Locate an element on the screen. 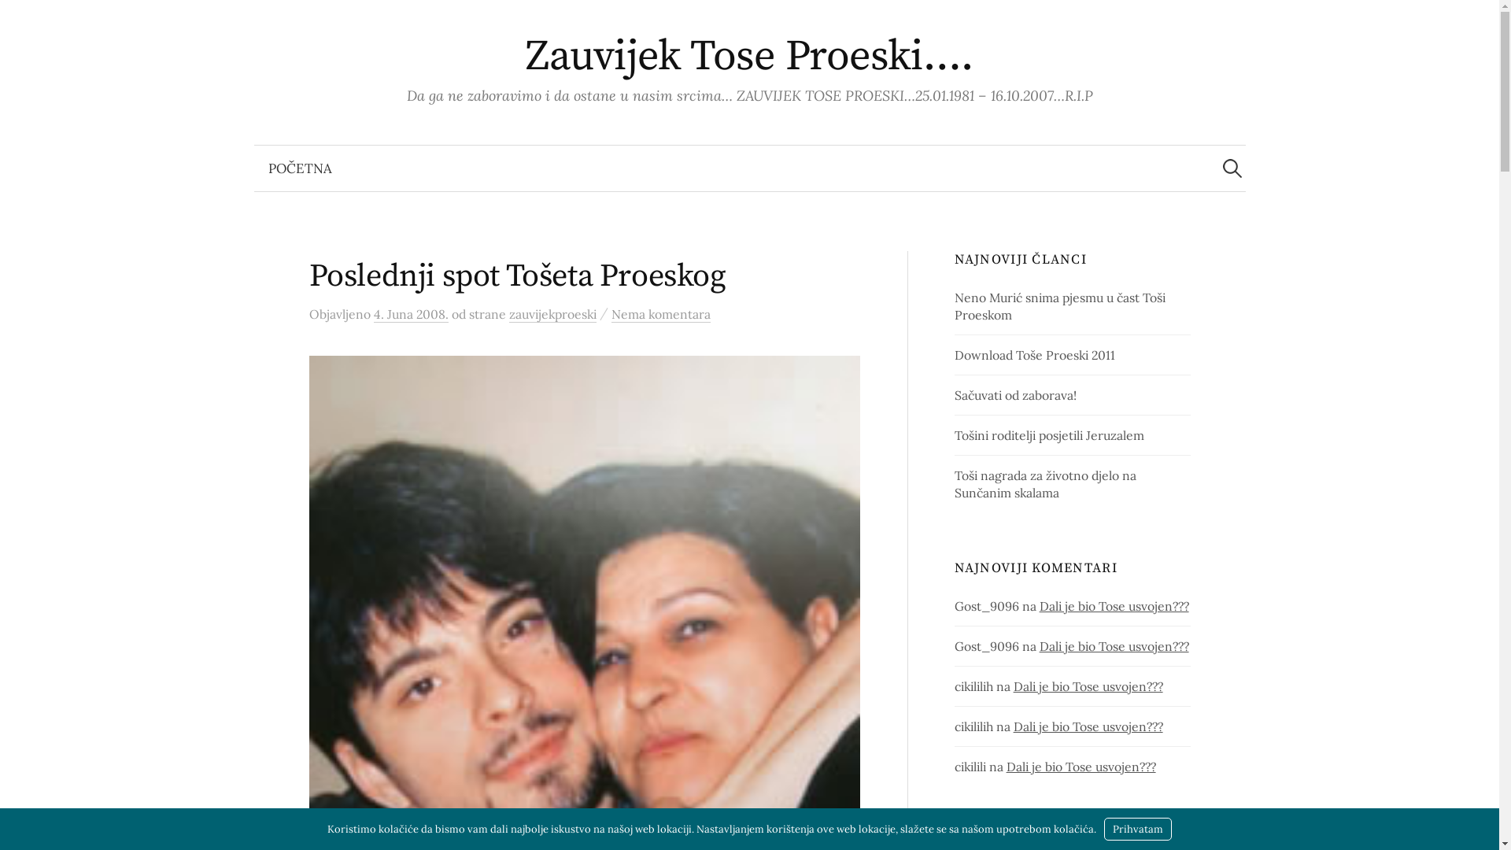 This screenshot has width=1511, height=850. Dali je bio Tose usvojen??? is located at coordinates (1114, 606).